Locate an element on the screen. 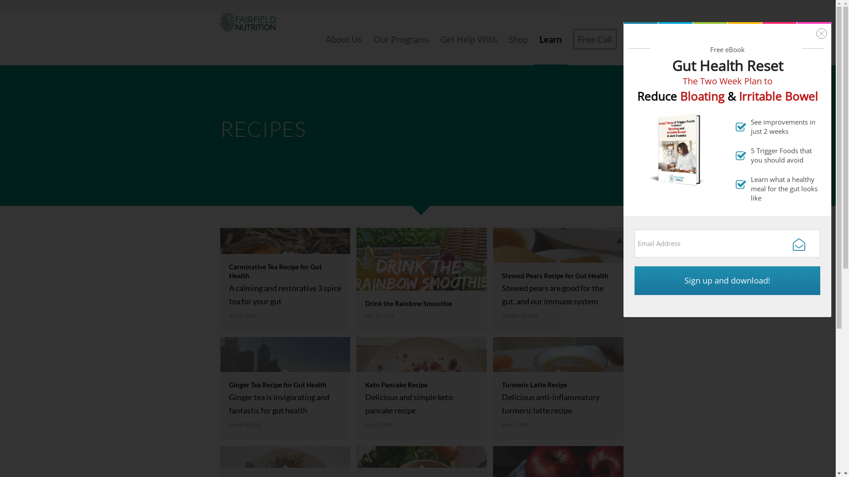  20190505_113048 is located at coordinates (558, 388).